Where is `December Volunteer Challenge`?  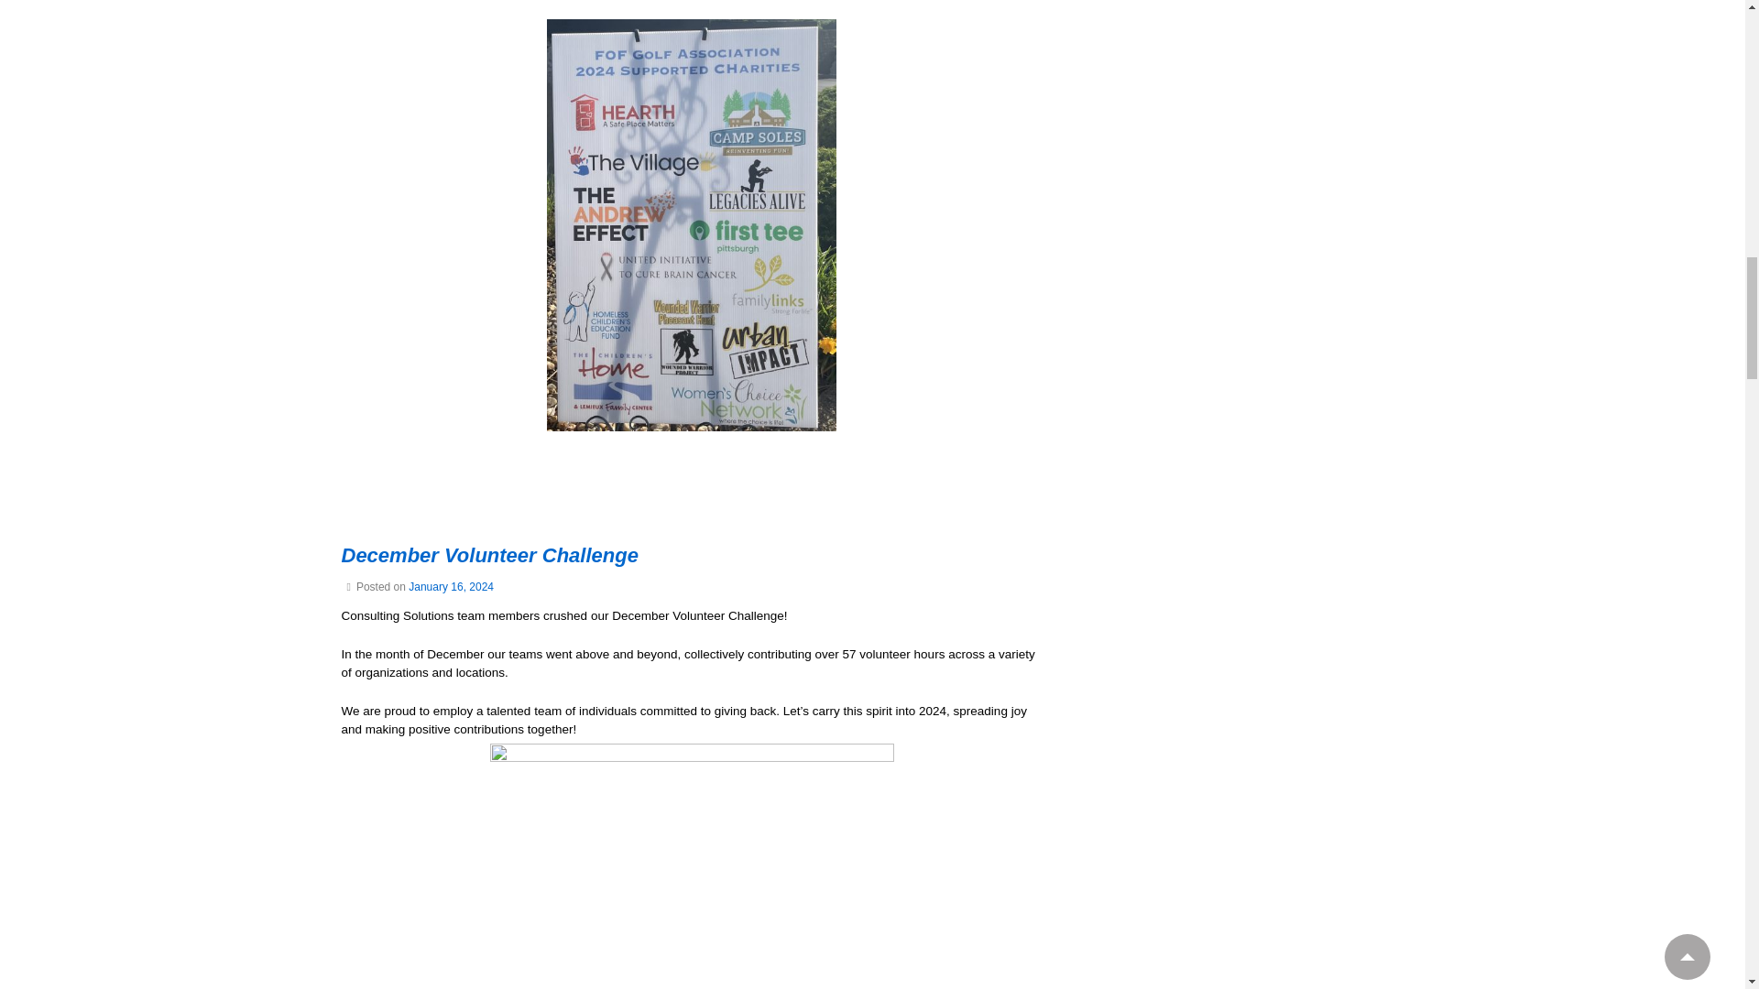 December Volunteer Challenge is located at coordinates (451, 586).